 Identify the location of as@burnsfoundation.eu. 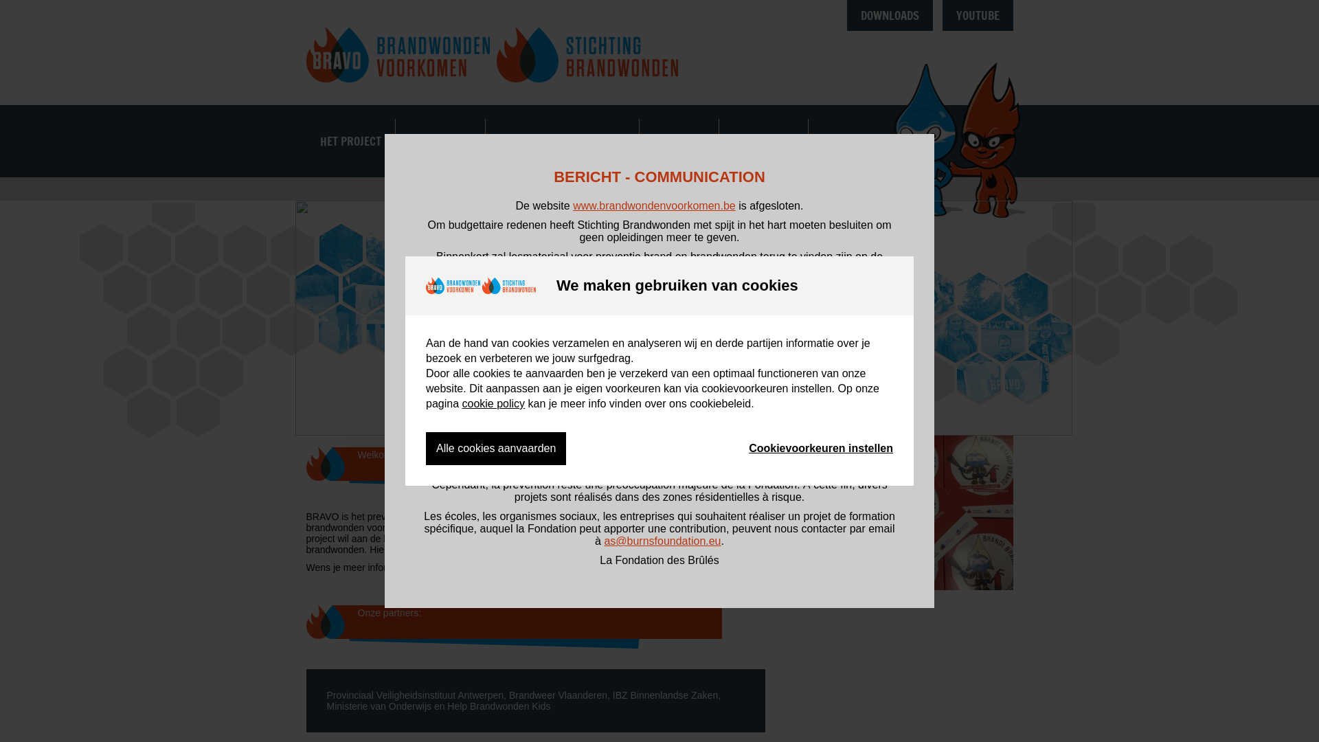
(658, 345).